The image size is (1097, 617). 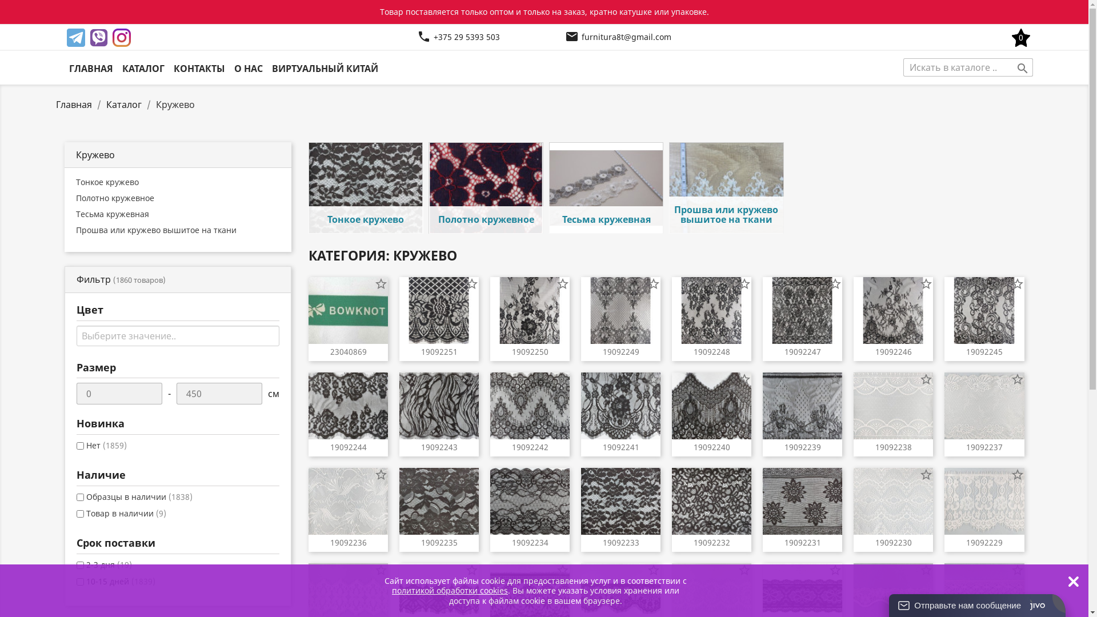 I want to click on star_border, so click(x=381, y=379).